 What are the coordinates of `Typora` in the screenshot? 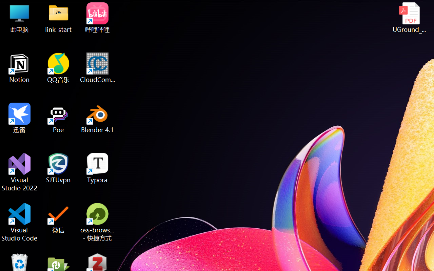 It's located at (98, 168).